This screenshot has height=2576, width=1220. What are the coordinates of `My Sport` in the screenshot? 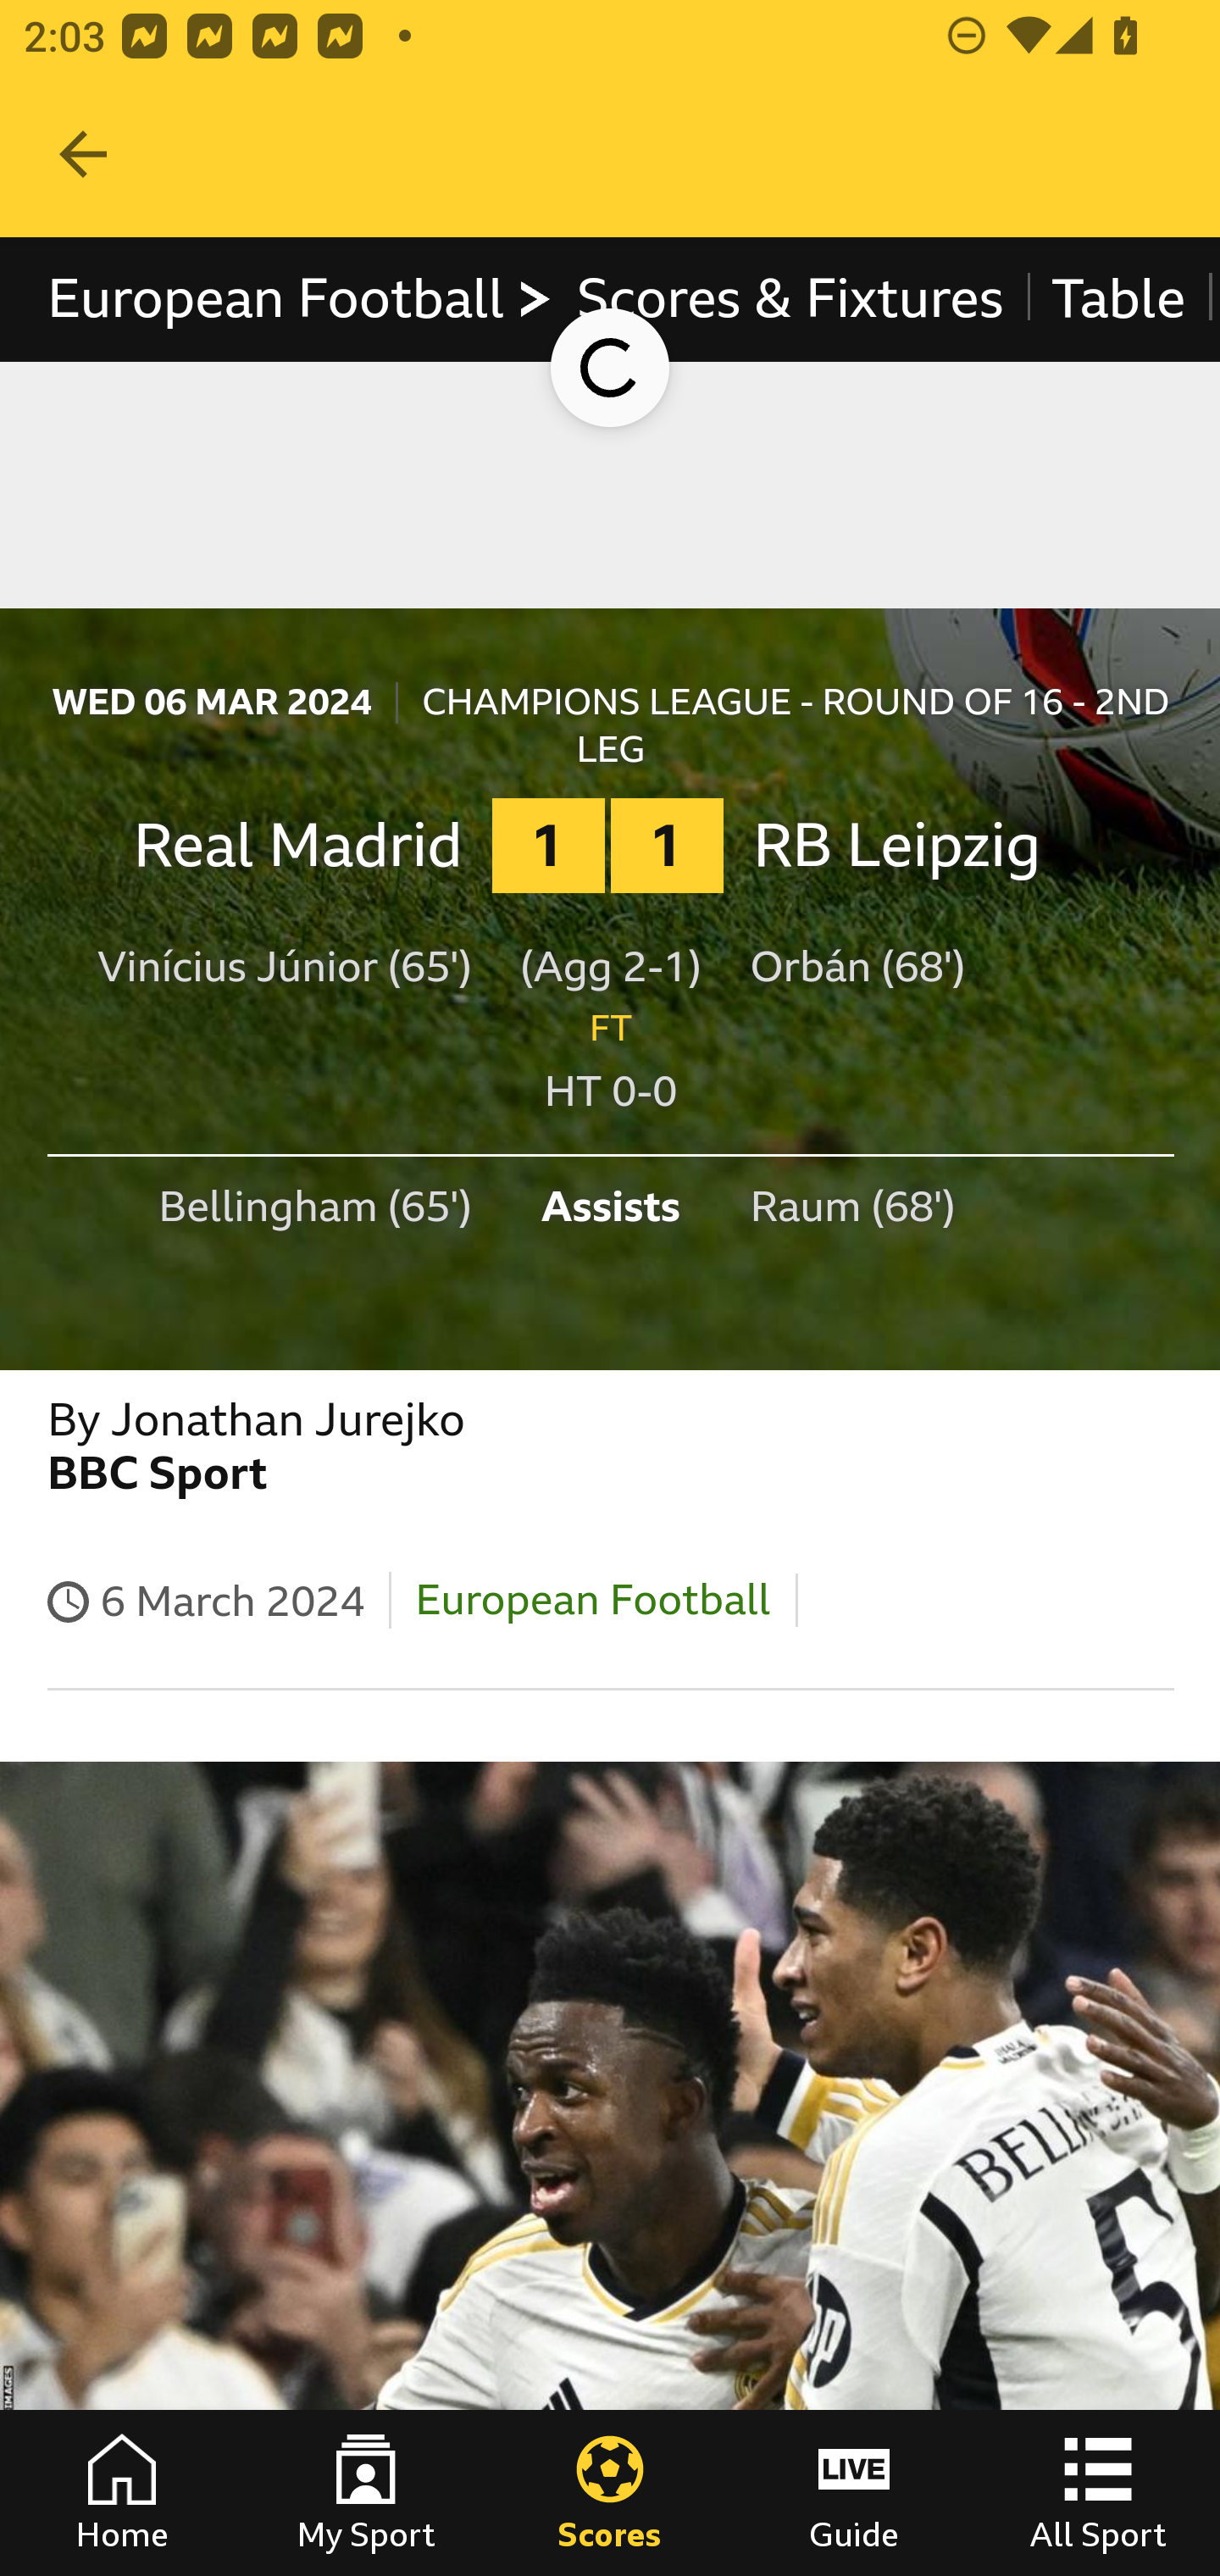 It's located at (366, 2493).